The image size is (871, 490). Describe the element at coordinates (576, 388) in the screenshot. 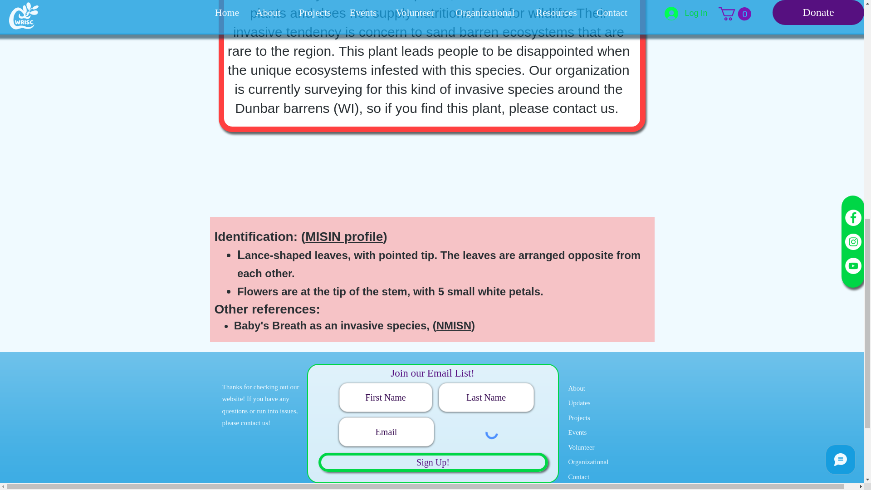

I see `About` at that location.